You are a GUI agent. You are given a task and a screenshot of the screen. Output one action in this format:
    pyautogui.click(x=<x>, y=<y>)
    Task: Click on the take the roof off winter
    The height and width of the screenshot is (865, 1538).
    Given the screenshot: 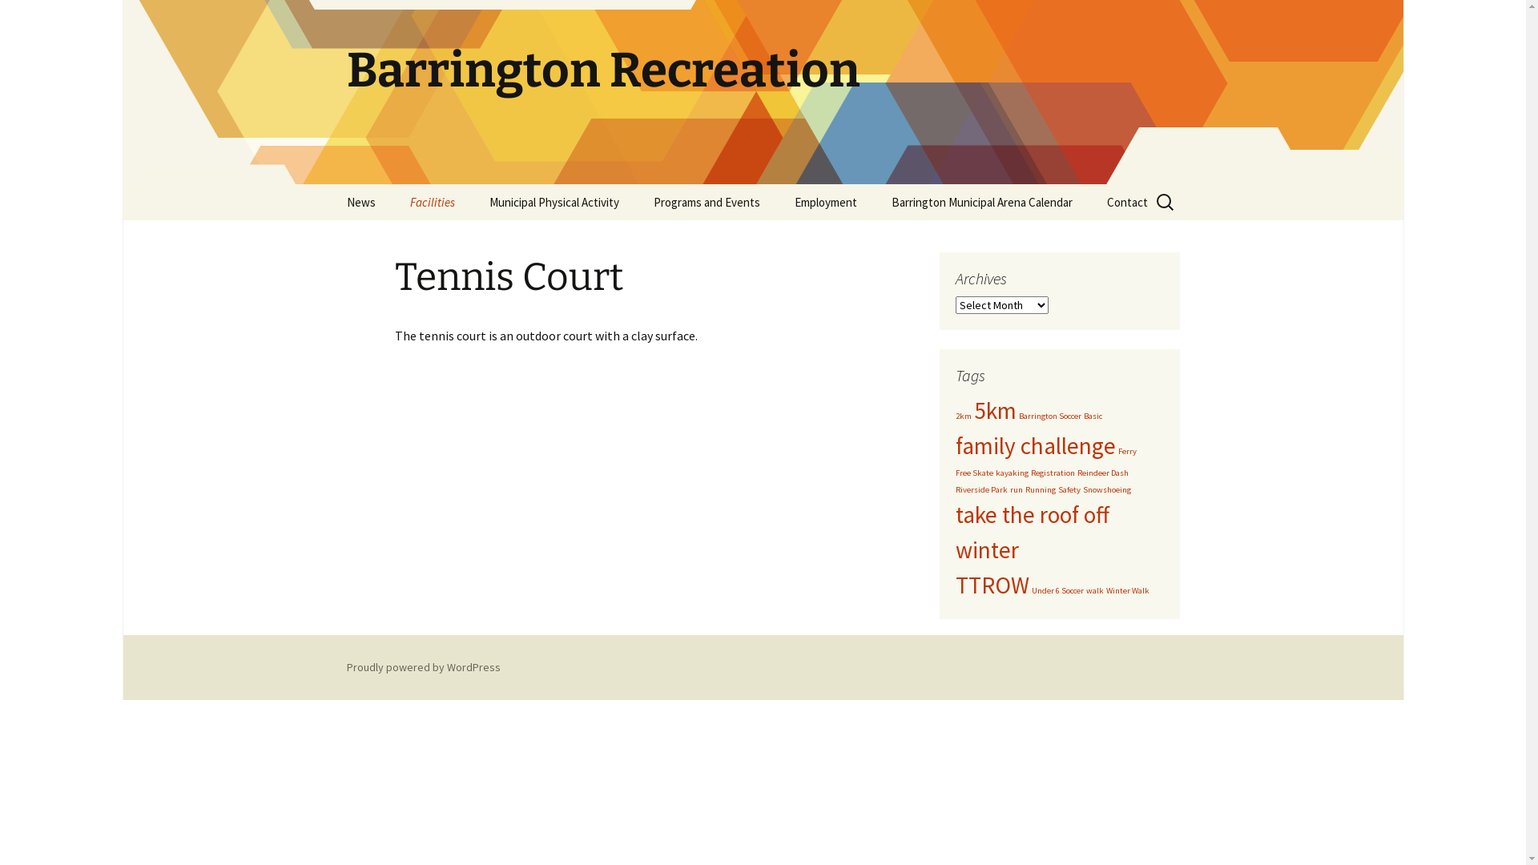 What is the action you would take?
    pyautogui.click(x=1032, y=532)
    